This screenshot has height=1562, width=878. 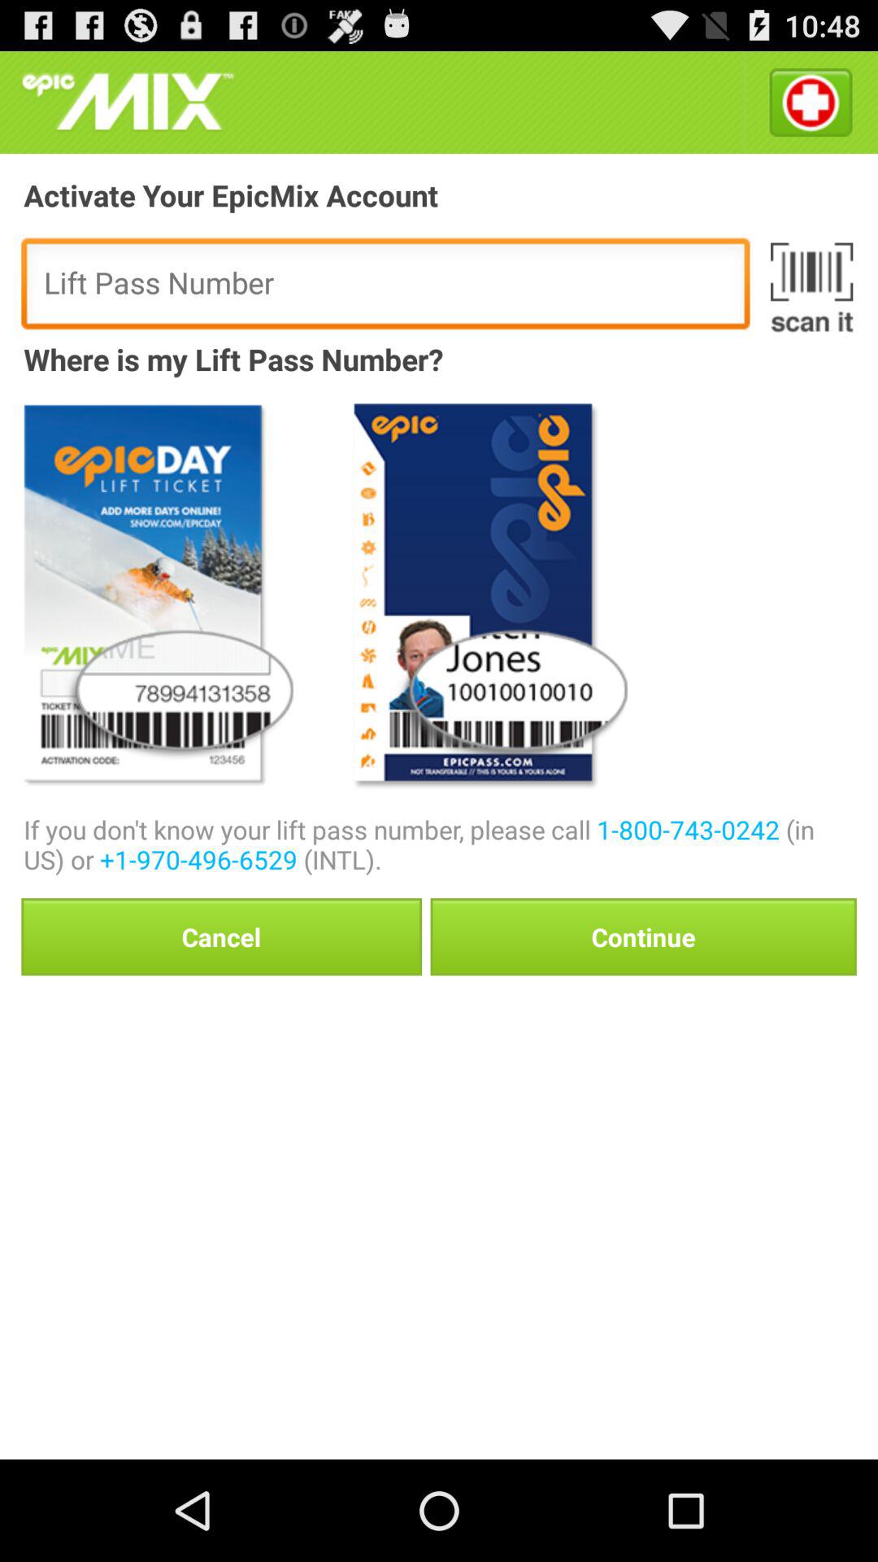 I want to click on select the icon next to the continue item, so click(x=221, y=936).